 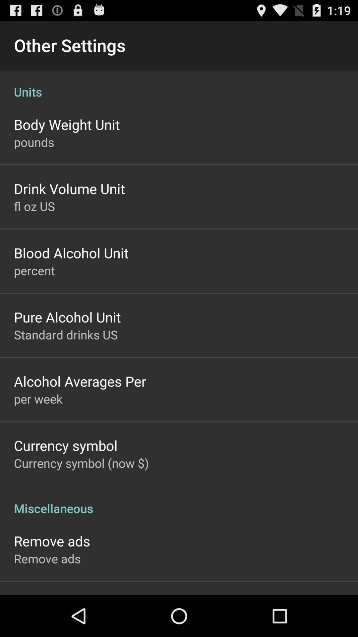 I want to click on swipe to the pounds, so click(x=34, y=142).